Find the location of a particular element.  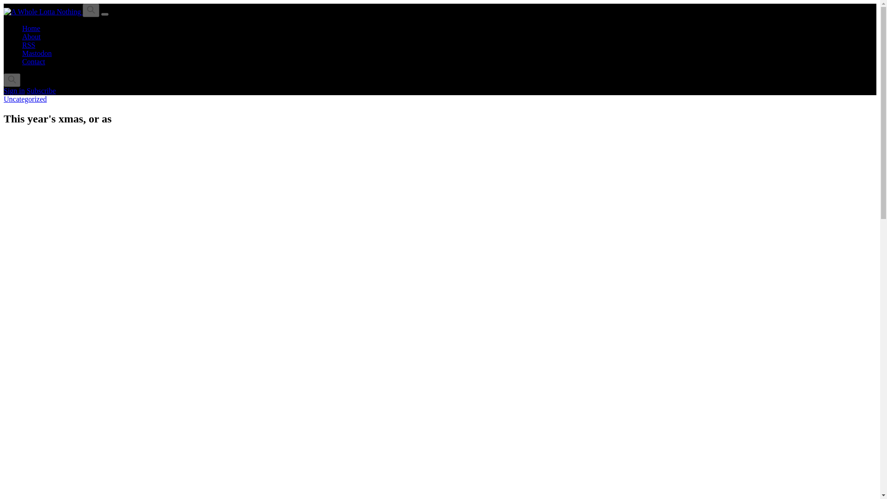

Contact is located at coordinates (33, 61).